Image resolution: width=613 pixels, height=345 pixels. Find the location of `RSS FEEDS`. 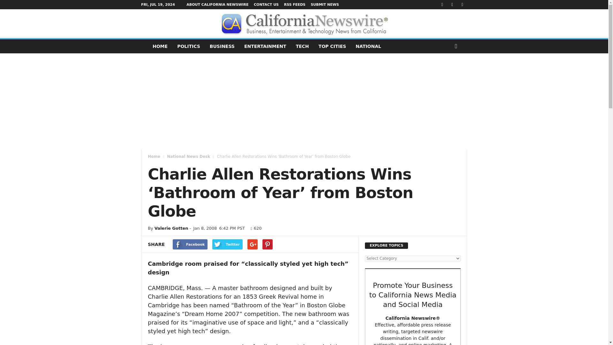

RSS FEEDS is located at coordinates (294, 4).